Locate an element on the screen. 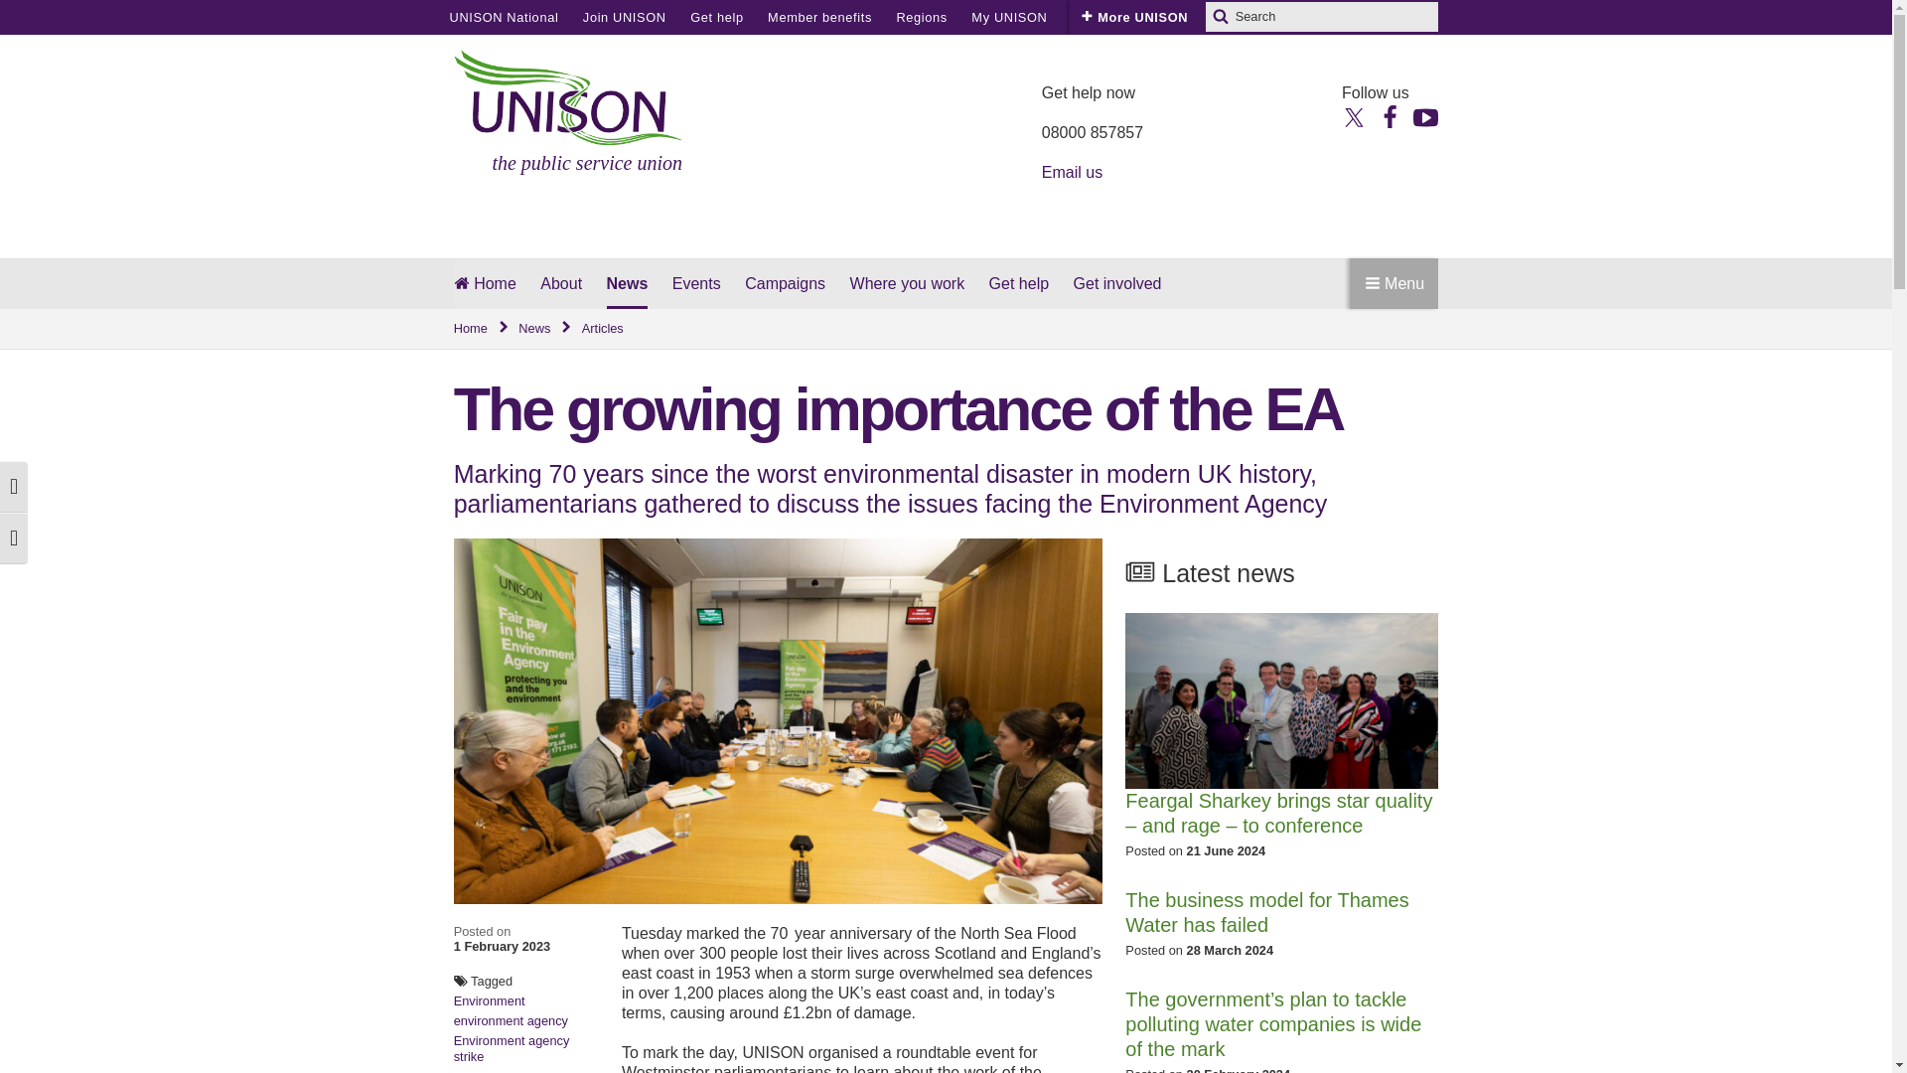 The height and width of the screenshot is (1073, 1907). Member benefits is located at coordinates (819, 17).